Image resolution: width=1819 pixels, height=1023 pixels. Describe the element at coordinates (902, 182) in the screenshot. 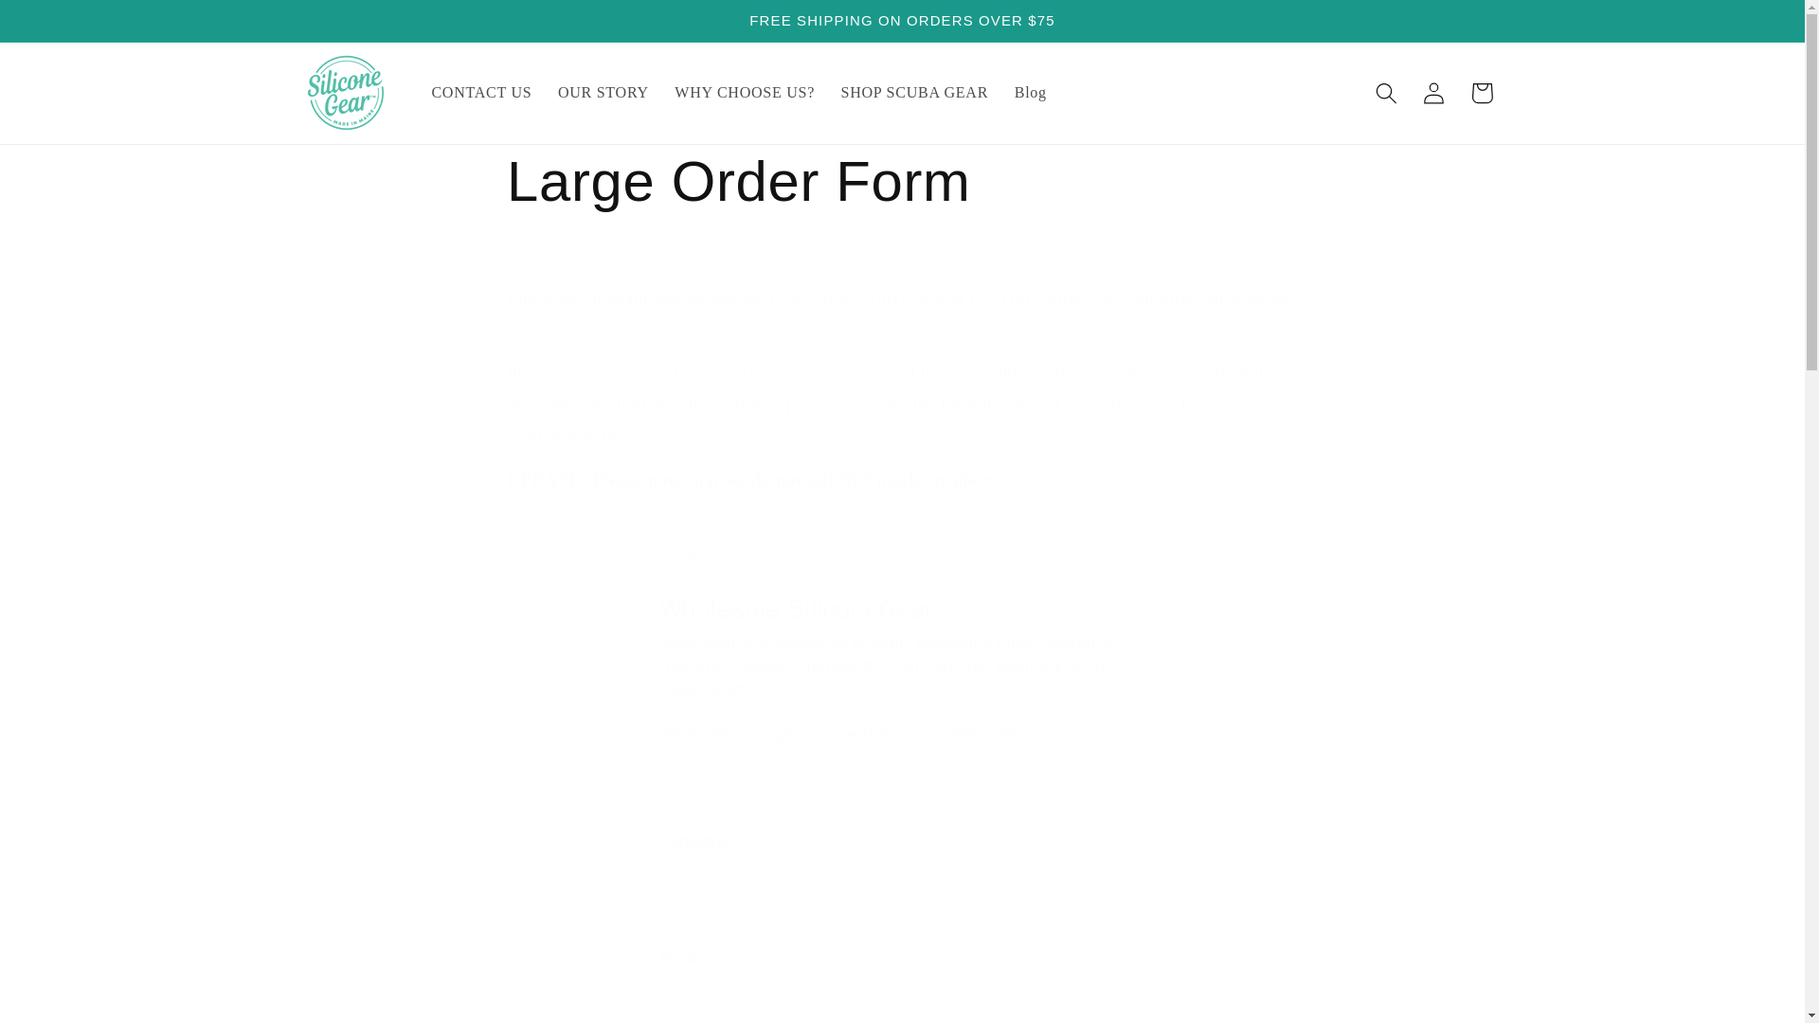

I see `Large Order Form` at that location.